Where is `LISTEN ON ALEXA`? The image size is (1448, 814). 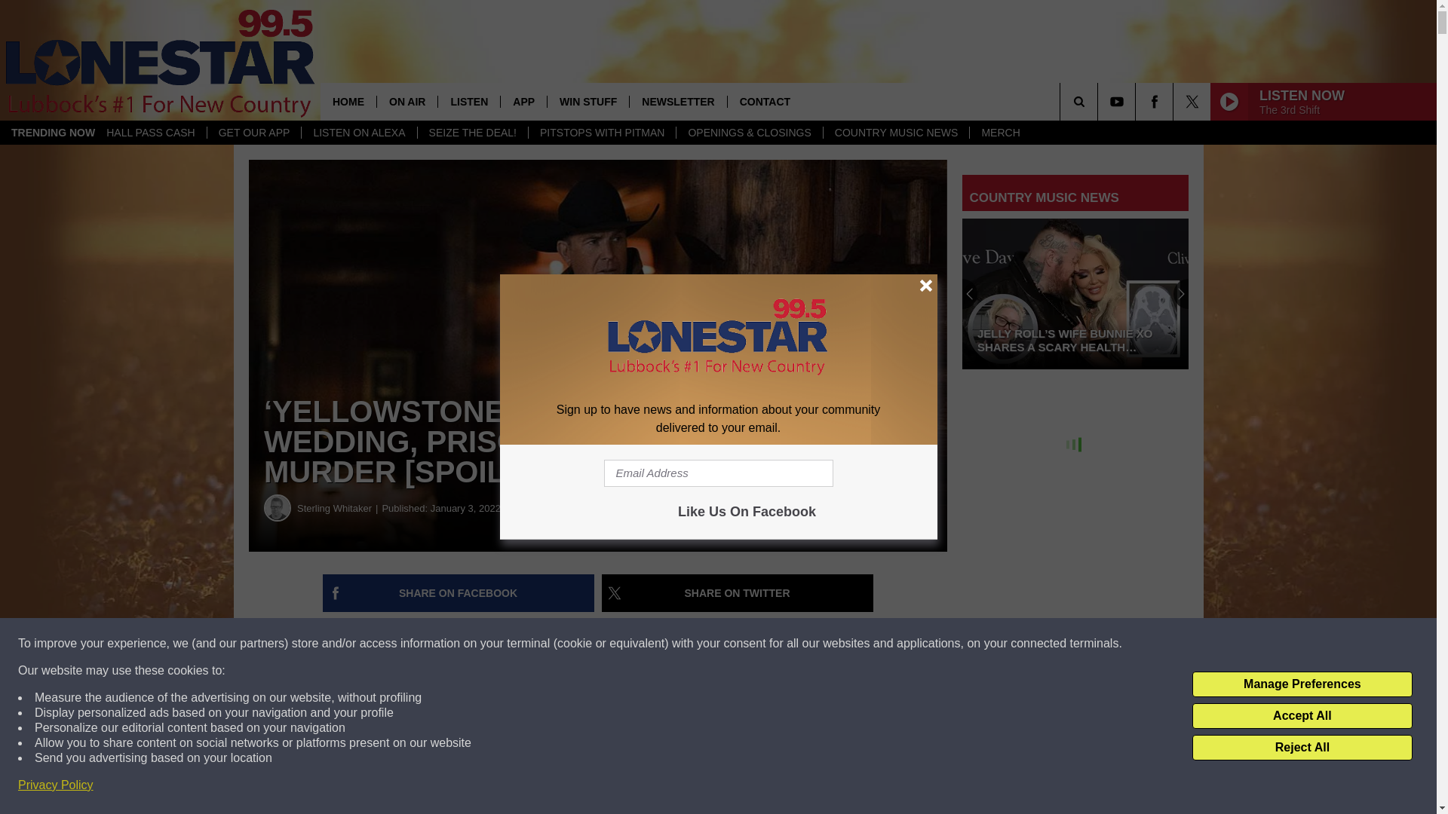
LISTEN ON ALEXA is located at coordinates (359, 133).